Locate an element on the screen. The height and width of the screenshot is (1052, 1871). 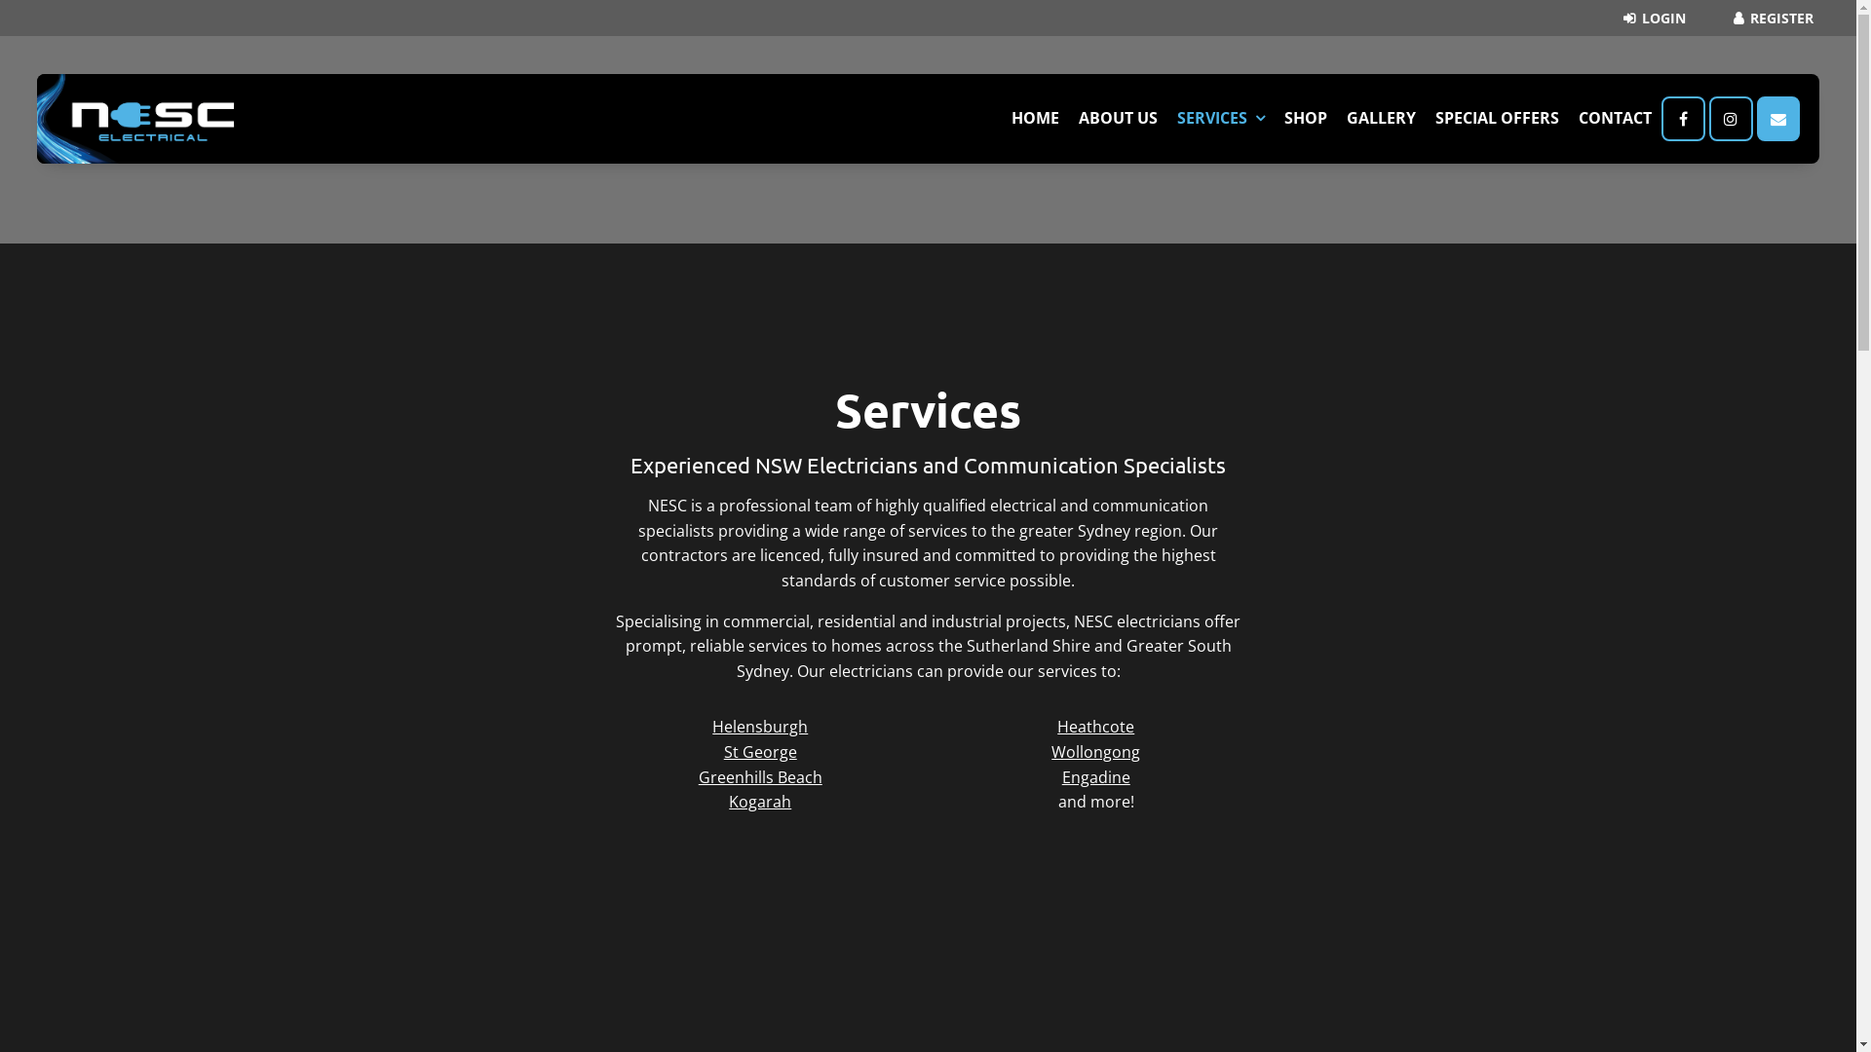
HOME is located at coordinates (1035, 119).